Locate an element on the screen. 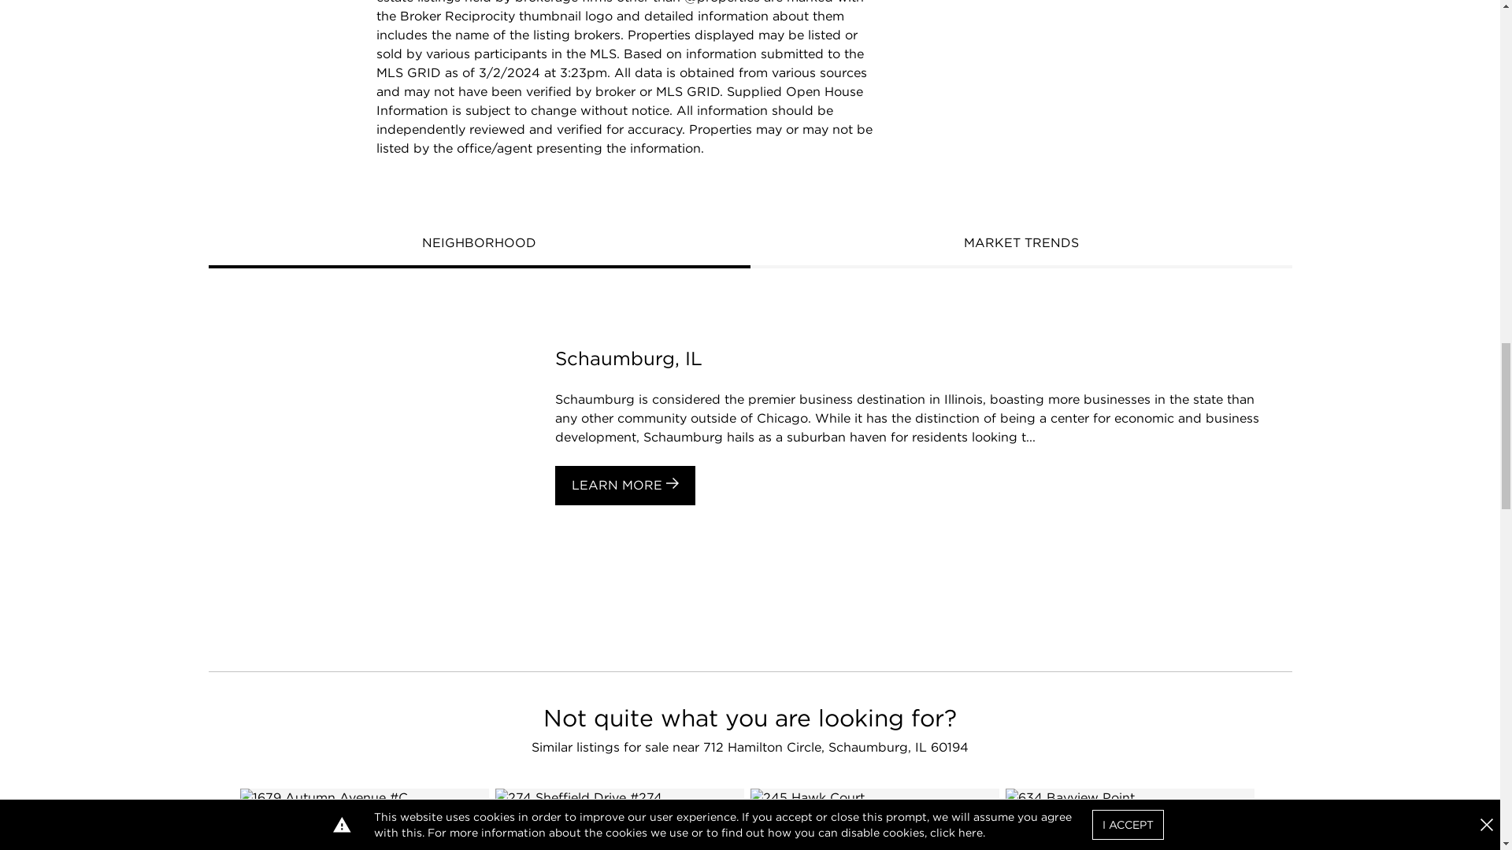 The width and height of the screenshot is (1512, 850). NEIGHBORHOOD is located at coordinates (479, 244).